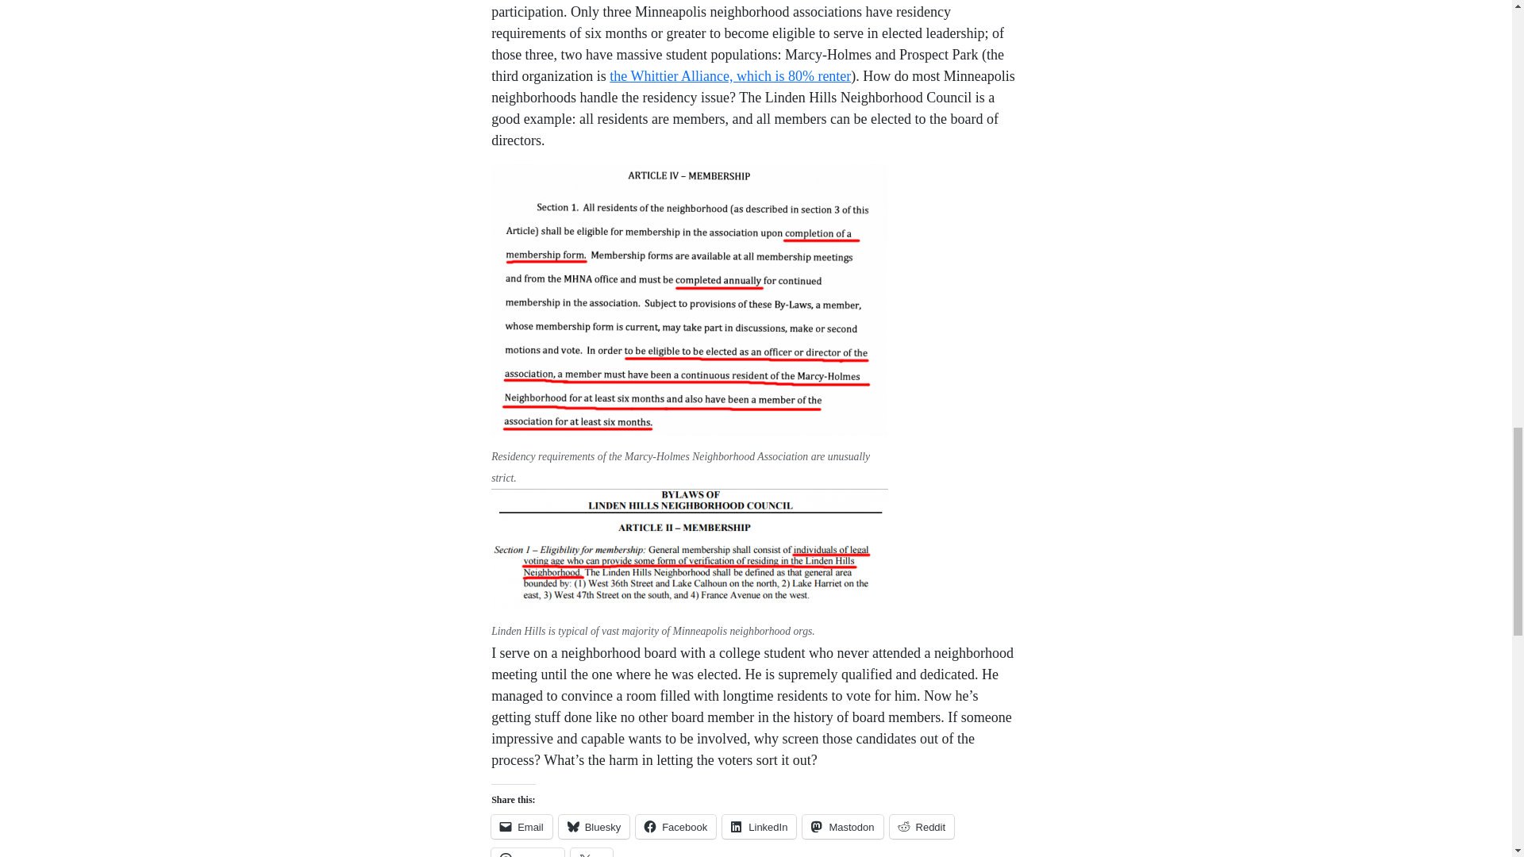  What do you see at coordinates (591, 852) in the screenshot?
I see `X` at bounding box center [591, 852].